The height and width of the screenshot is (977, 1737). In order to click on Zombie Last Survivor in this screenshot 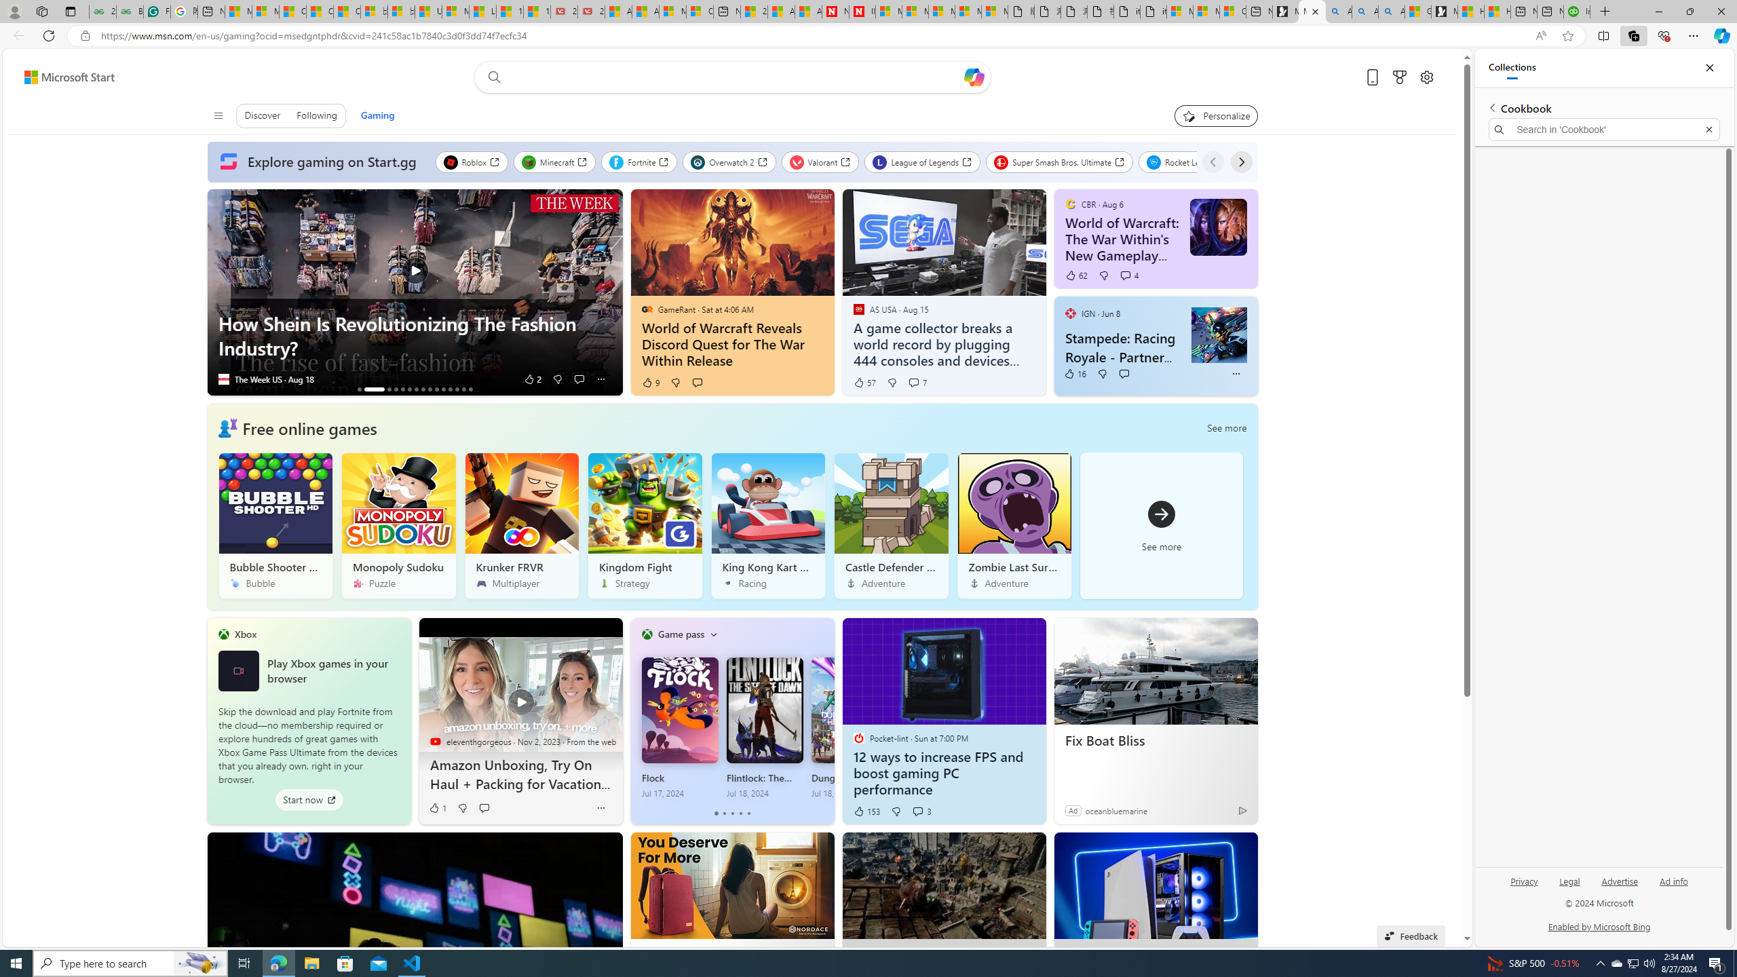, I will do `click(1014, 525)`.